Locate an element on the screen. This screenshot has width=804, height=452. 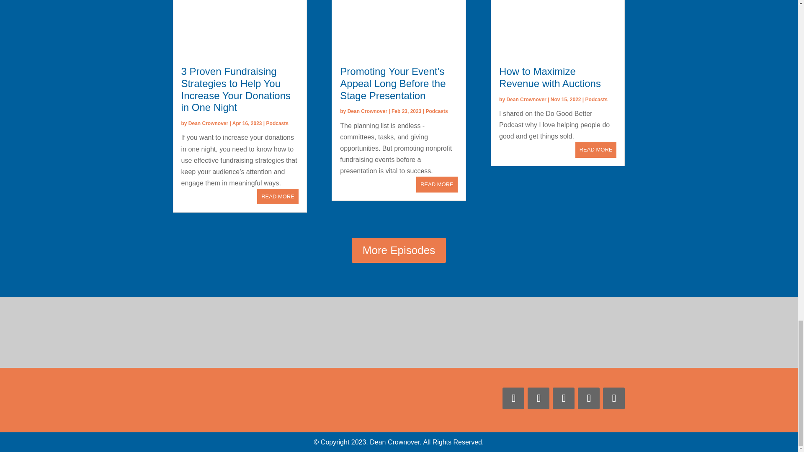
Posts by Dean Crownover is located at coordinates (208, 123).